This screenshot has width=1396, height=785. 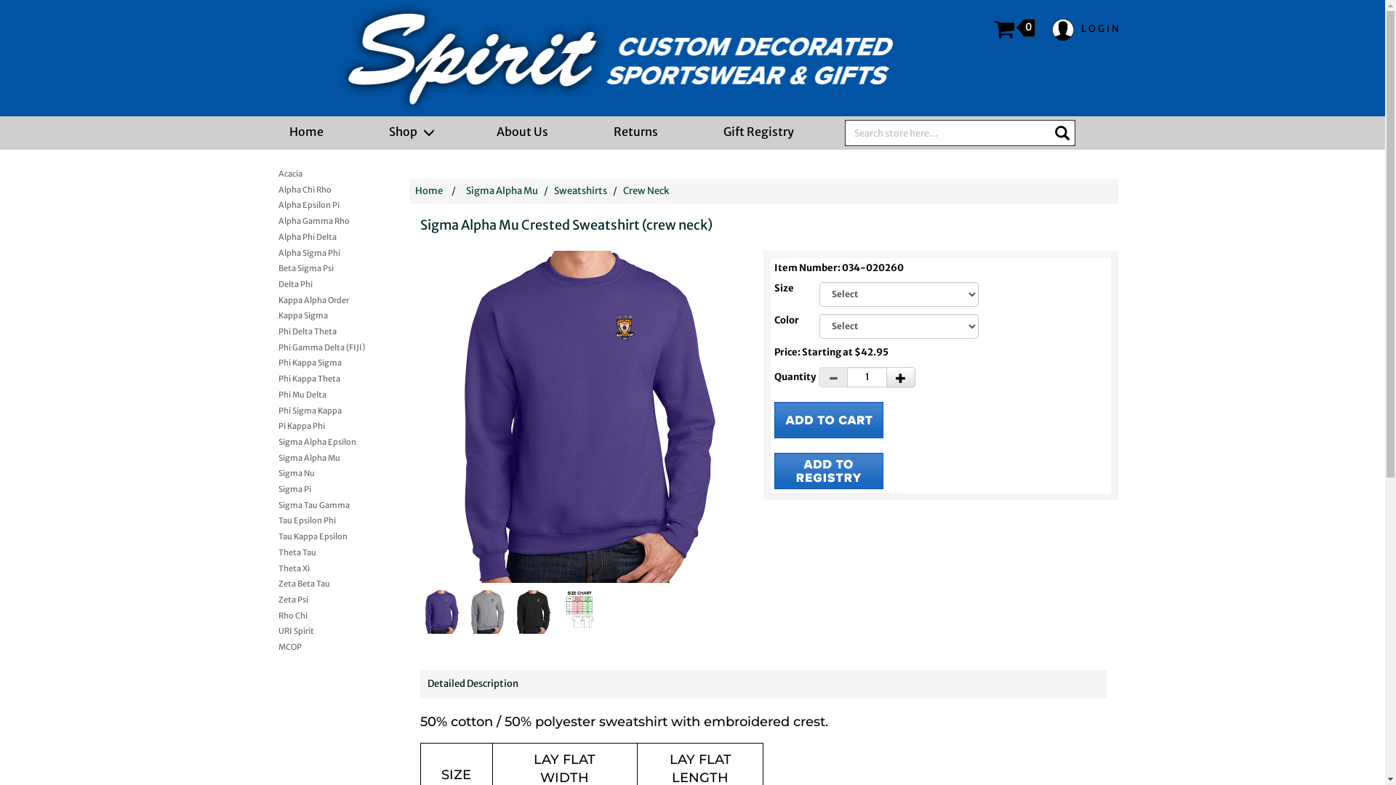 What do you see at coordinates (324, 551) in the screenshot?
I see `Theta Tau` at bounding box center [324, 551].